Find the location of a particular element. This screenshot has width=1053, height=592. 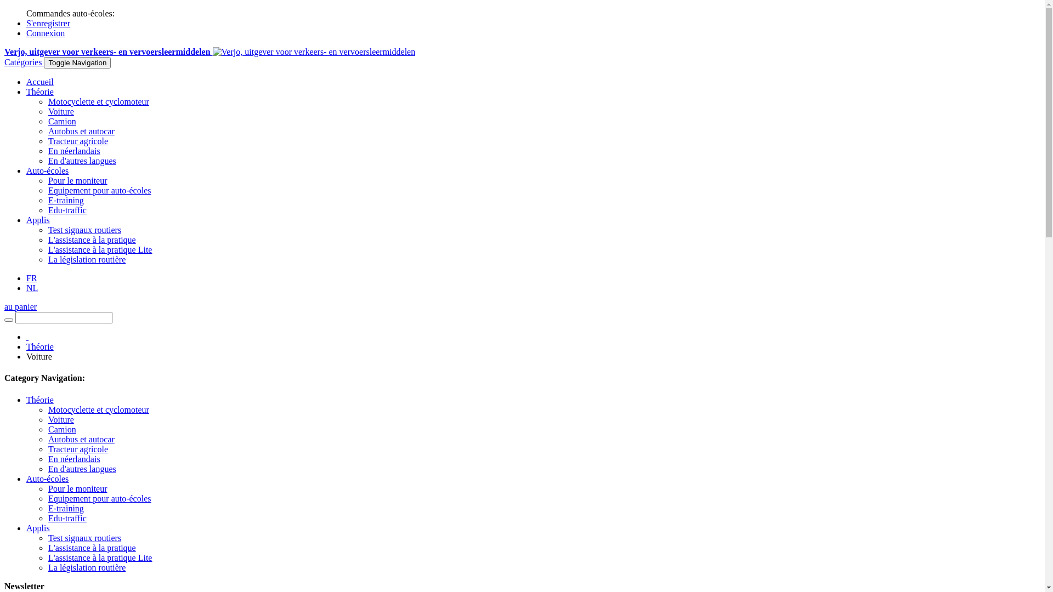

Camion is located at coordinates (63, 122).